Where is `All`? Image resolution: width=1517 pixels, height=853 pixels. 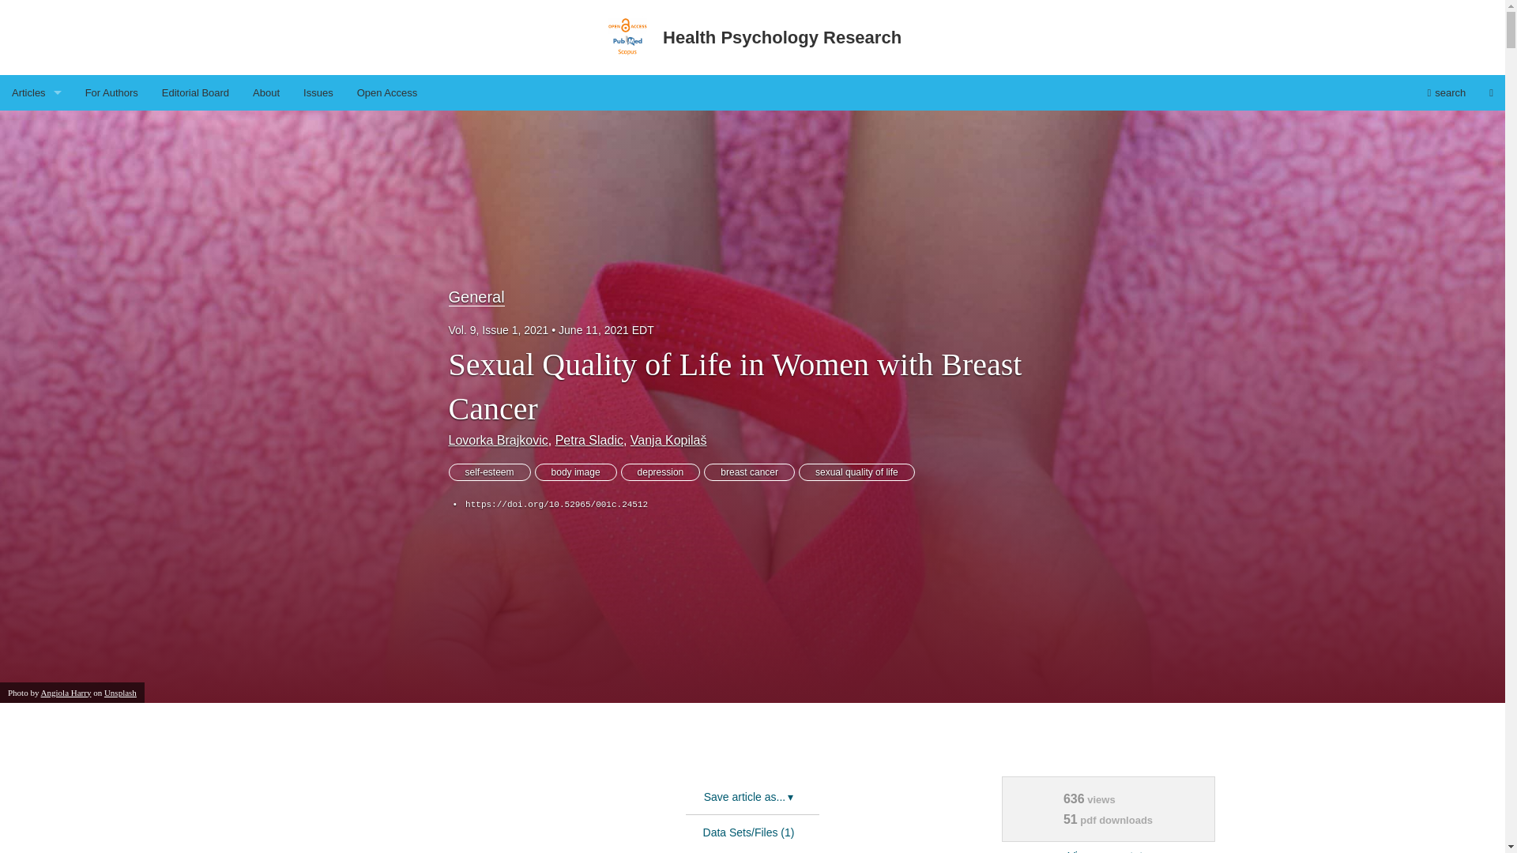
All is located at coordinates (36, 163).